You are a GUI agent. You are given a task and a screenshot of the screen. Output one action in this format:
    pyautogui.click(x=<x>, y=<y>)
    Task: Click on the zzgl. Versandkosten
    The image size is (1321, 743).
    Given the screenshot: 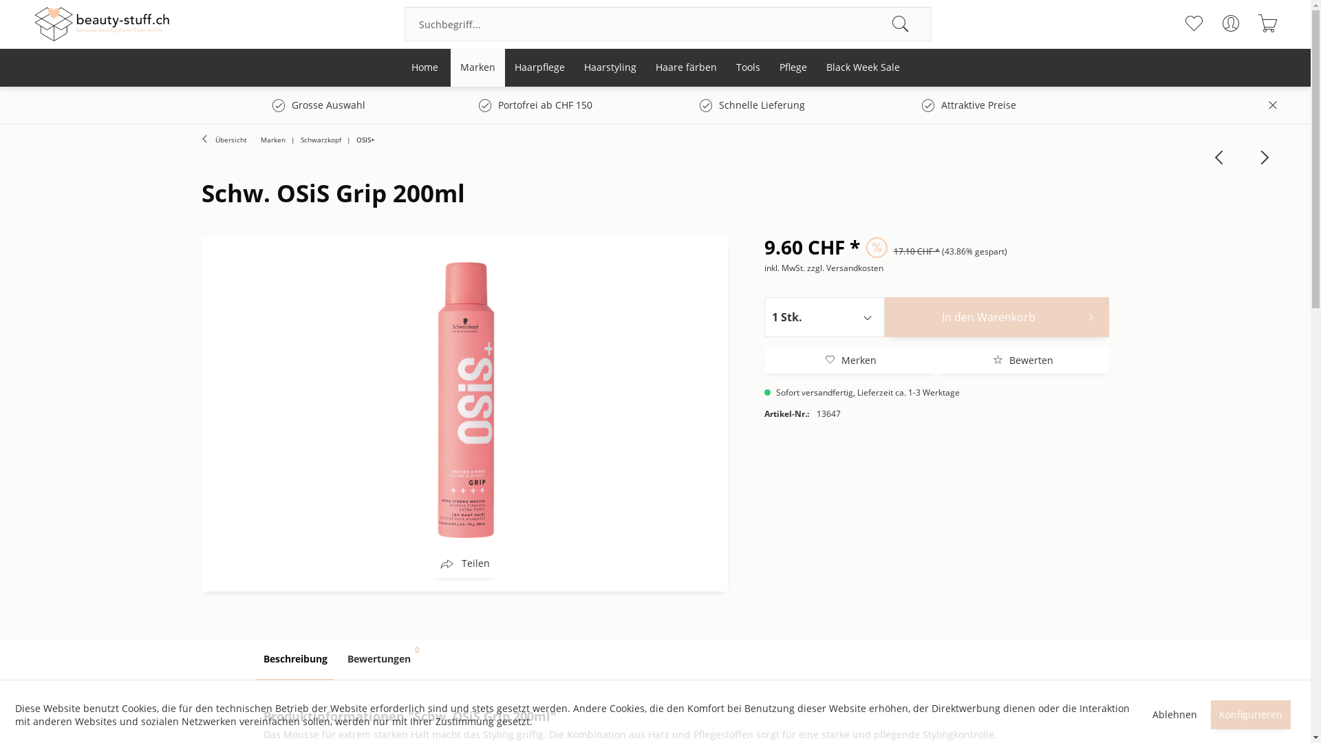 What is the action you would take?
    pyautogui.click(x=845, y=268)
    